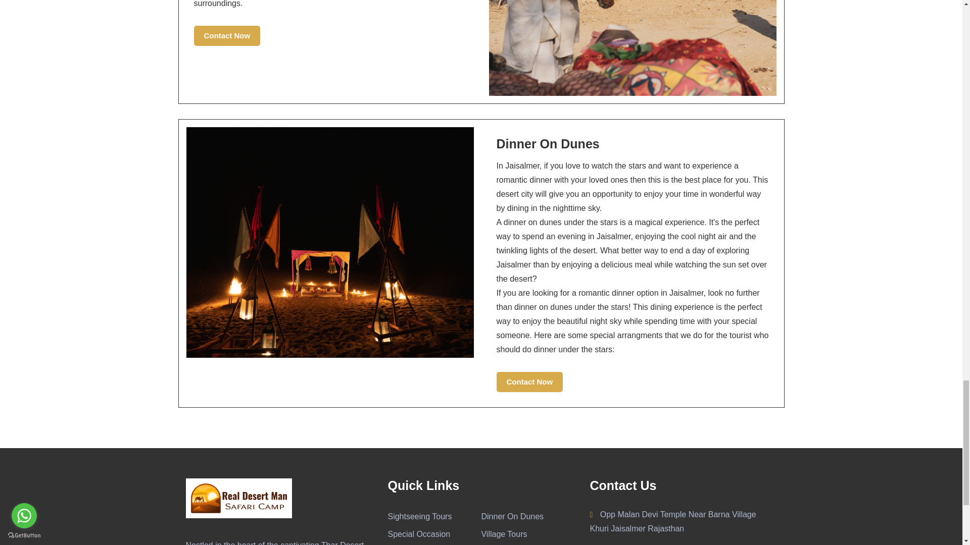  I want to click on Sightseeing Tours, so click(419, 517).